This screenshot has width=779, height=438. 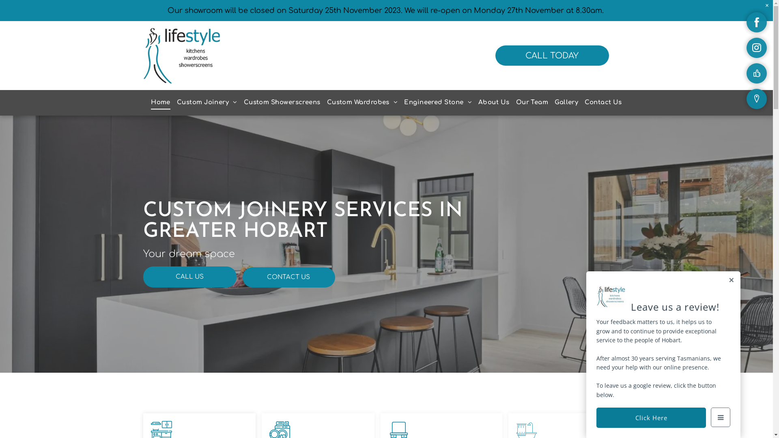 I want to click on CONTACT US, so click(x=289, y=277).